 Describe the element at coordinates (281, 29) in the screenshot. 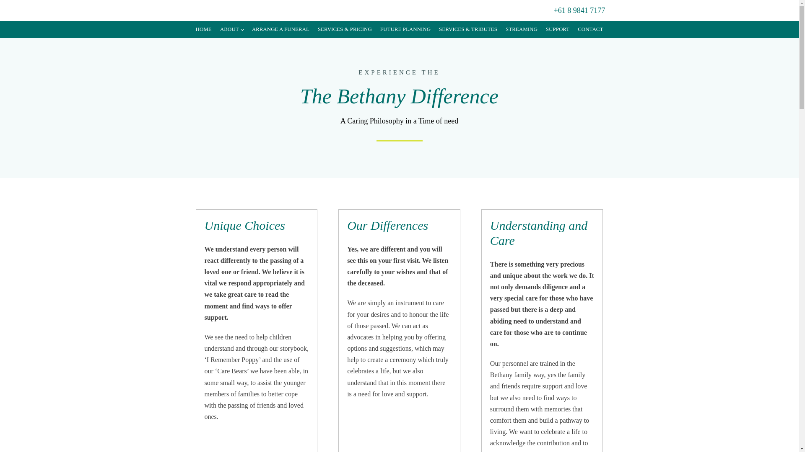

I see `ARRANGE A FUNERAL` at that location.